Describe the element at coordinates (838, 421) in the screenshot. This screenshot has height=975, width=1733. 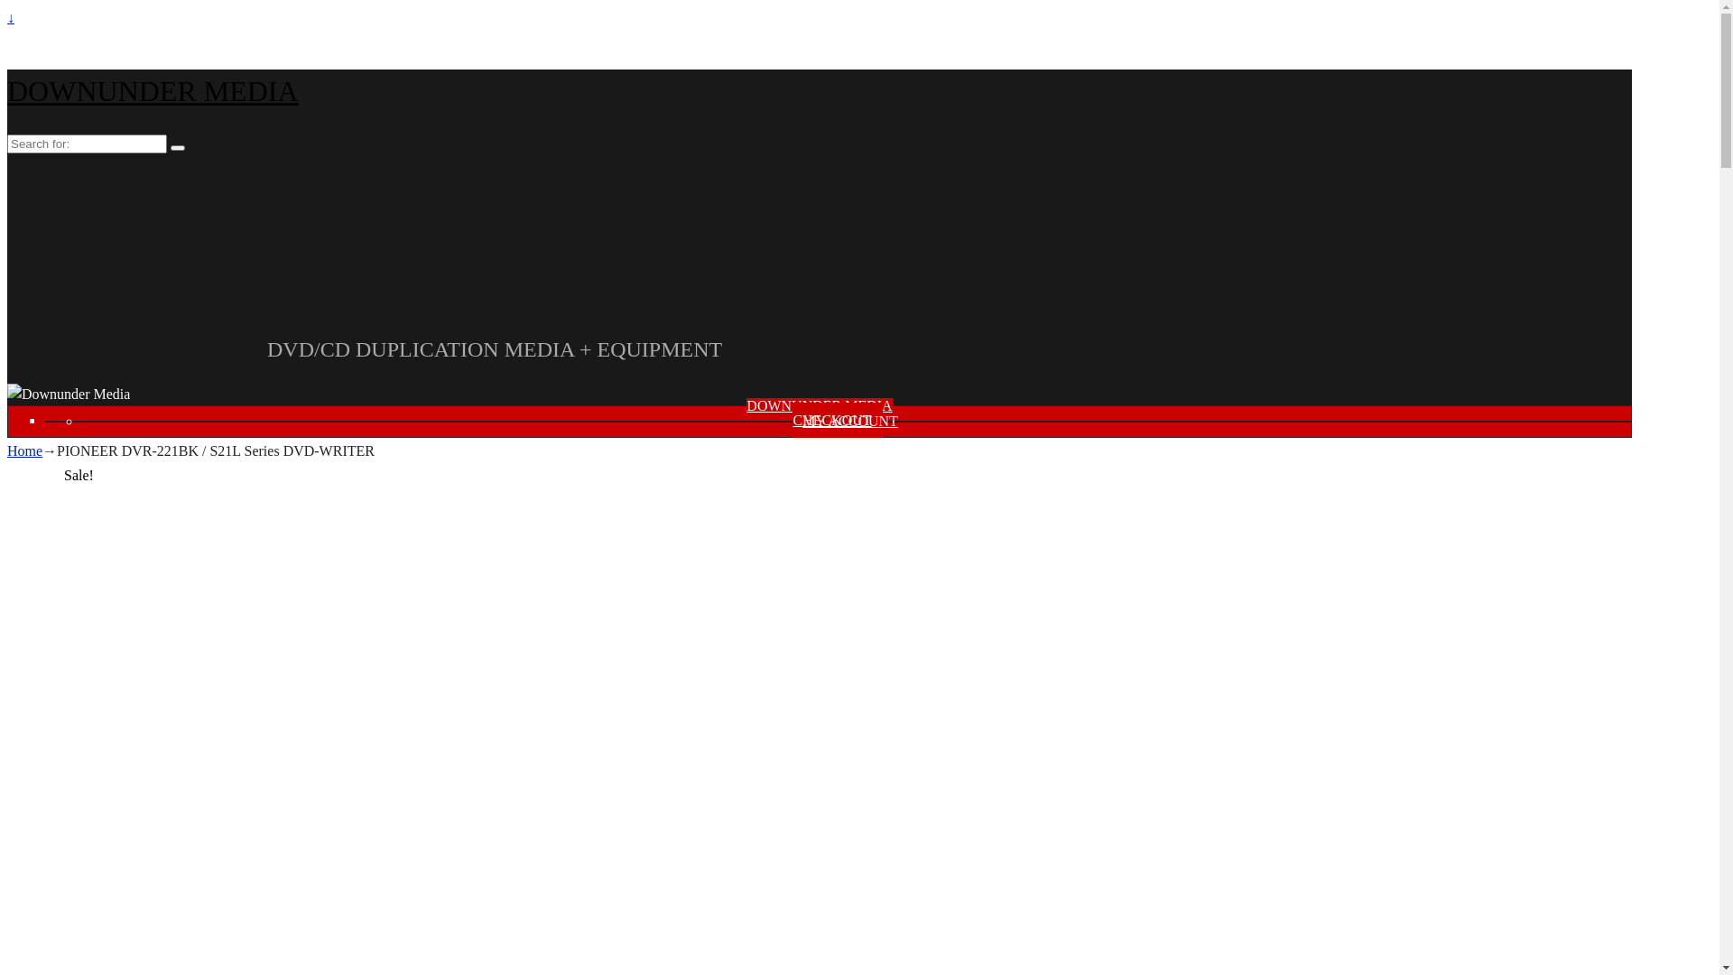
I see `HOME` at that location.